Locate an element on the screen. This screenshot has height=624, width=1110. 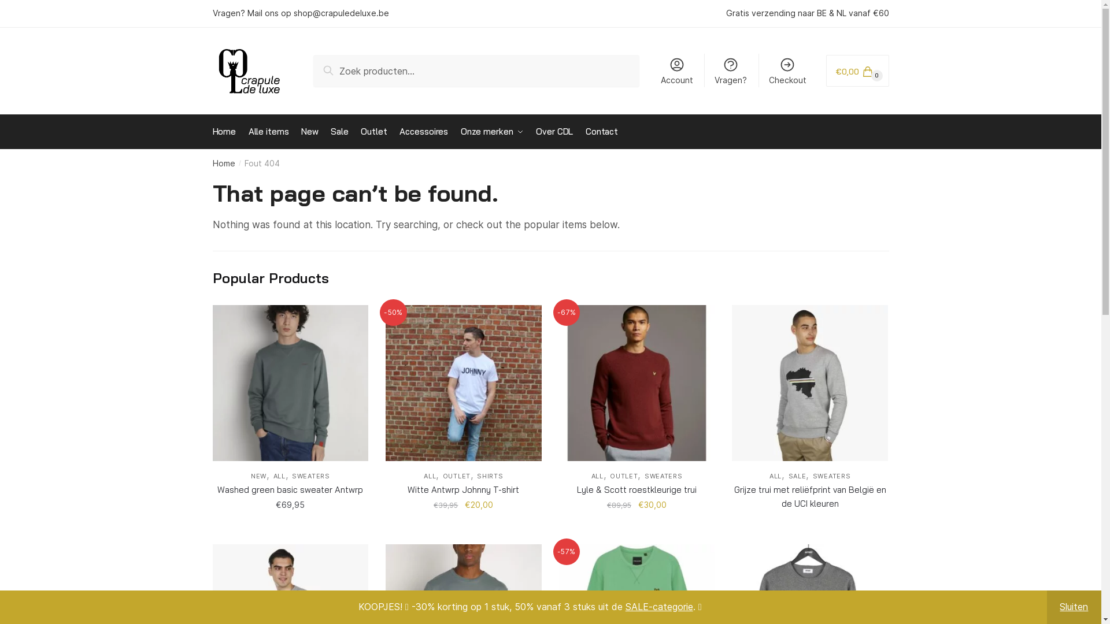
NEW is located at coordinates (259, 476).